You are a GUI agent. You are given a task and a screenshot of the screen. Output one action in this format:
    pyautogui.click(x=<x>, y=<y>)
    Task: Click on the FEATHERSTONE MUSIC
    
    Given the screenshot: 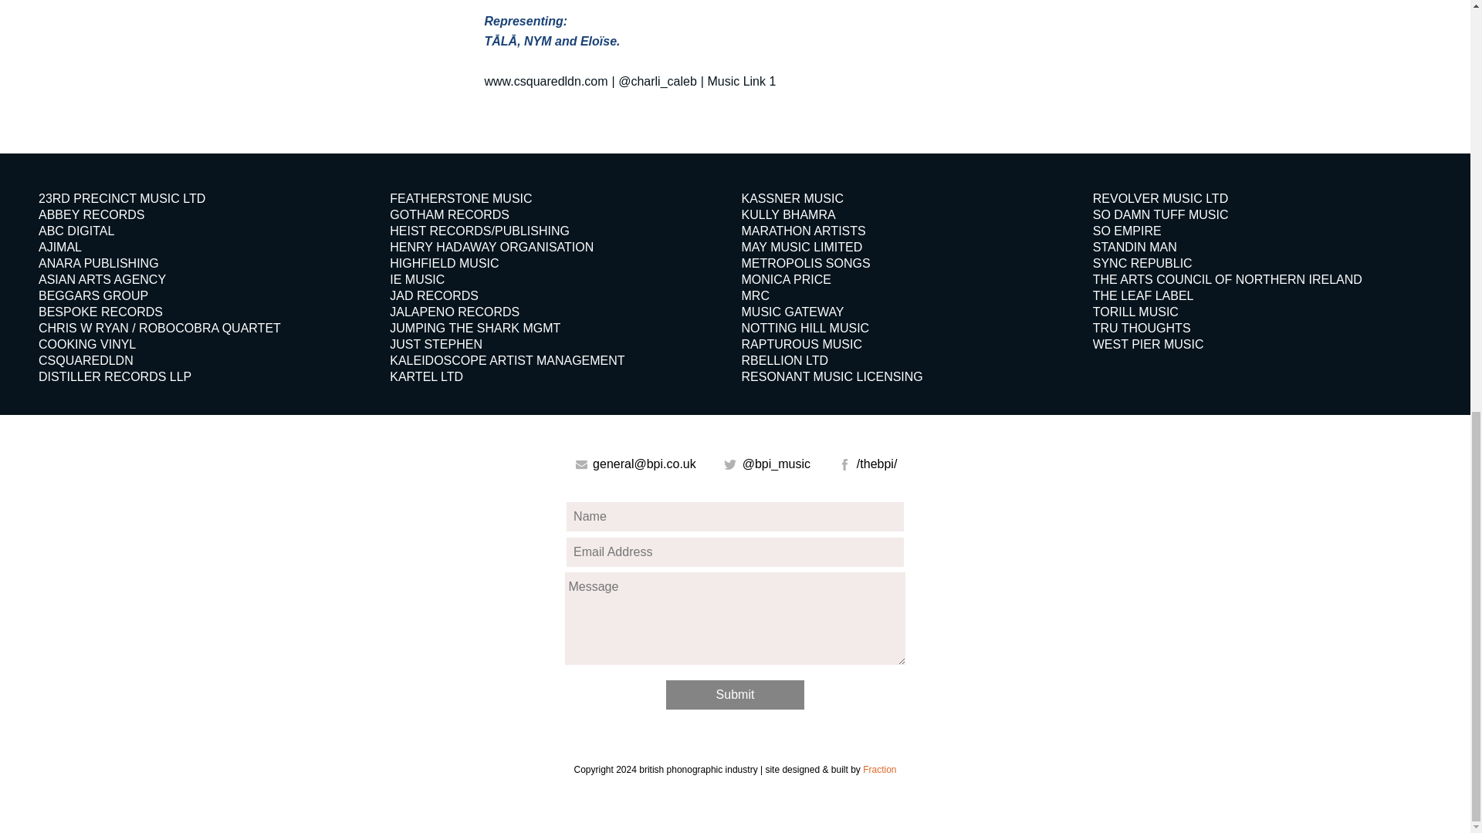 What is the action you would take?
    pyautogui.click(x=460, y=198)
    